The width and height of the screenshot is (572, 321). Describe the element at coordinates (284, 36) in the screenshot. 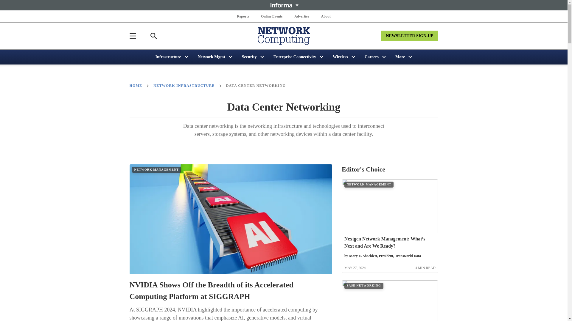

I see `Network Computing Logo` at that location.